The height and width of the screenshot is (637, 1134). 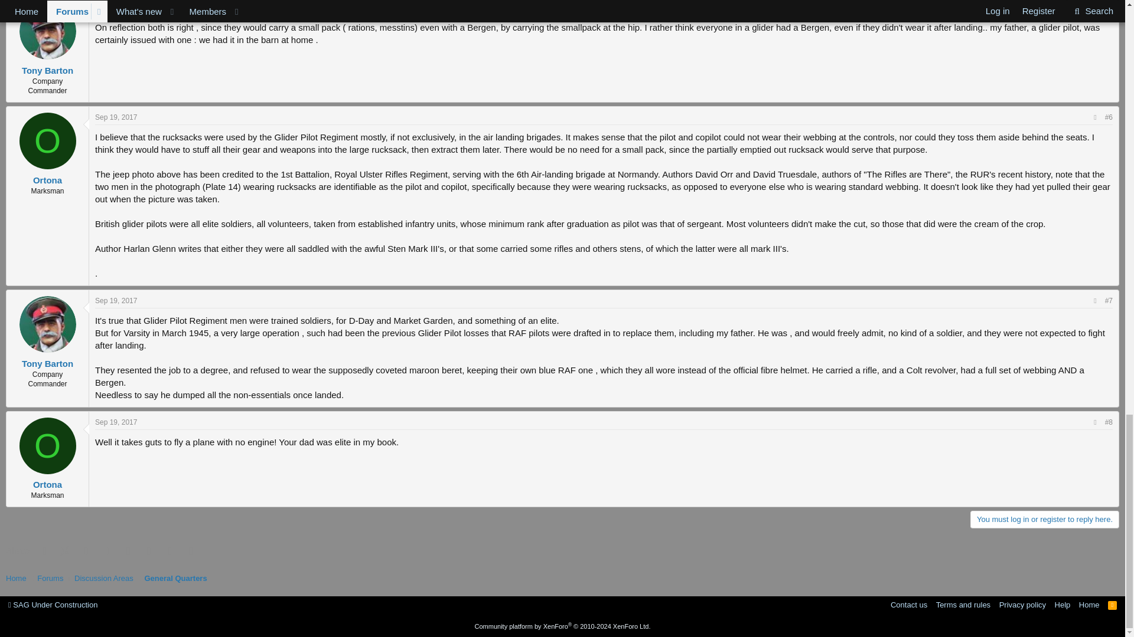 What do you see at coordinates (116, 117) in the screenshot?
I see `Sep 19, 2017 at 2:26 AM` at bounding box center [116, 117].